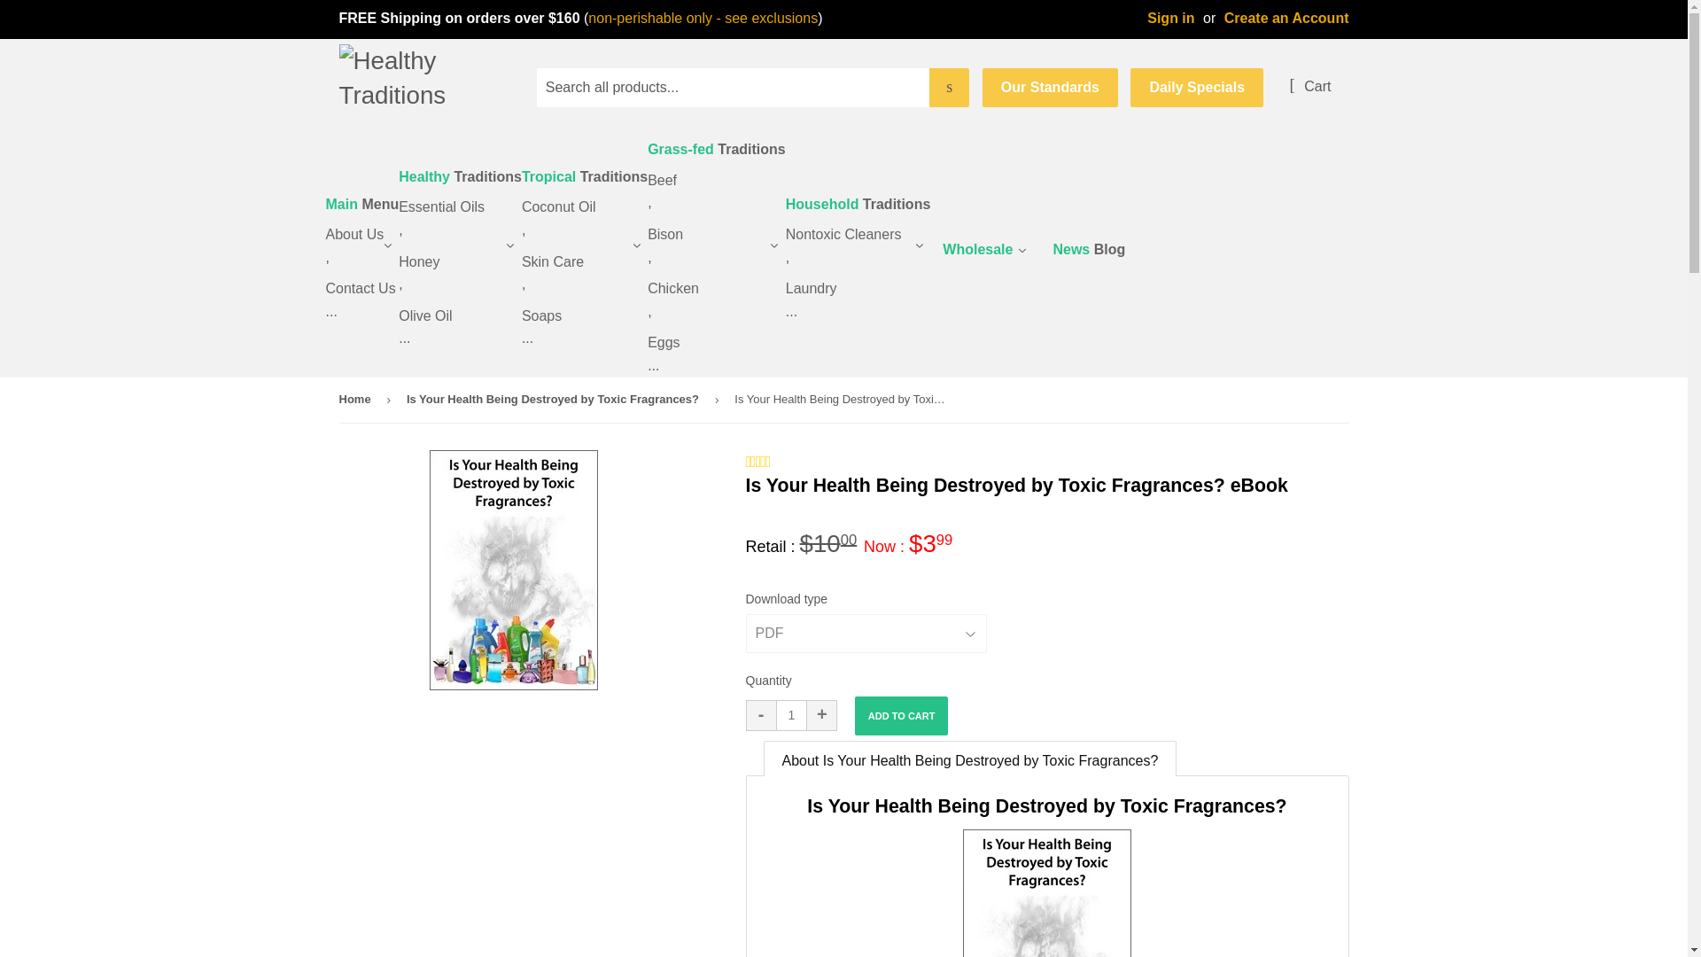  What do you see at coordinates (1050, 87) in the screenshot?
I see `Our Standards` at bounding box center [1050, 87].